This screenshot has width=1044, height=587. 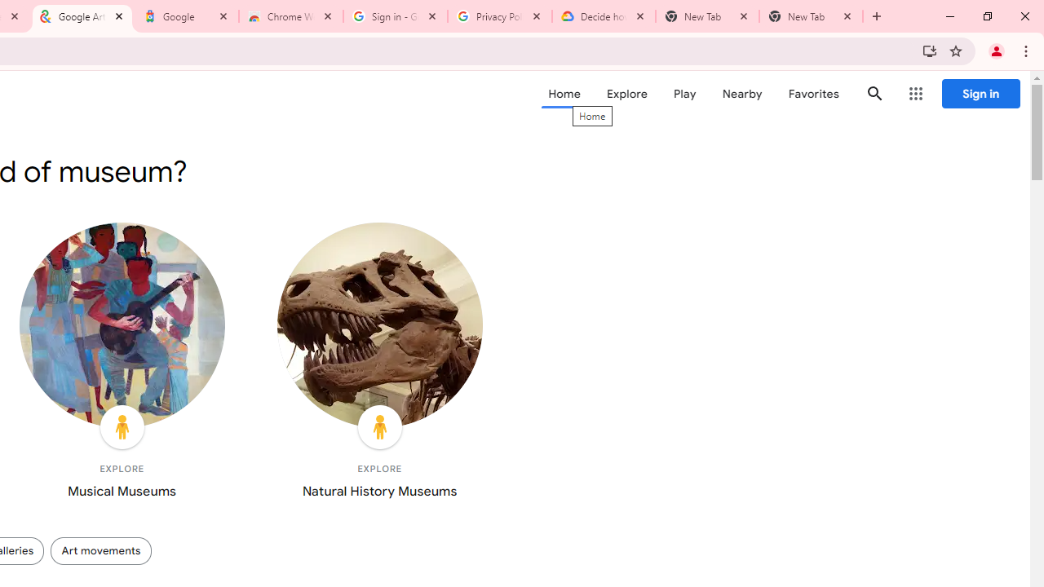 What do you see at coordinates (685, 94) in the screenshot?
I see `Play` at bounding box center [685, 94].